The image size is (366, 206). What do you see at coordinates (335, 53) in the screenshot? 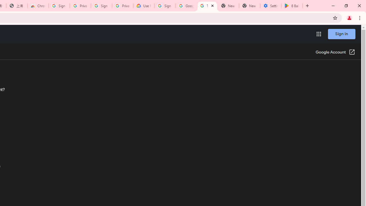
I see `Google Account (Open in a new window)` at bounding box center [335, 53].